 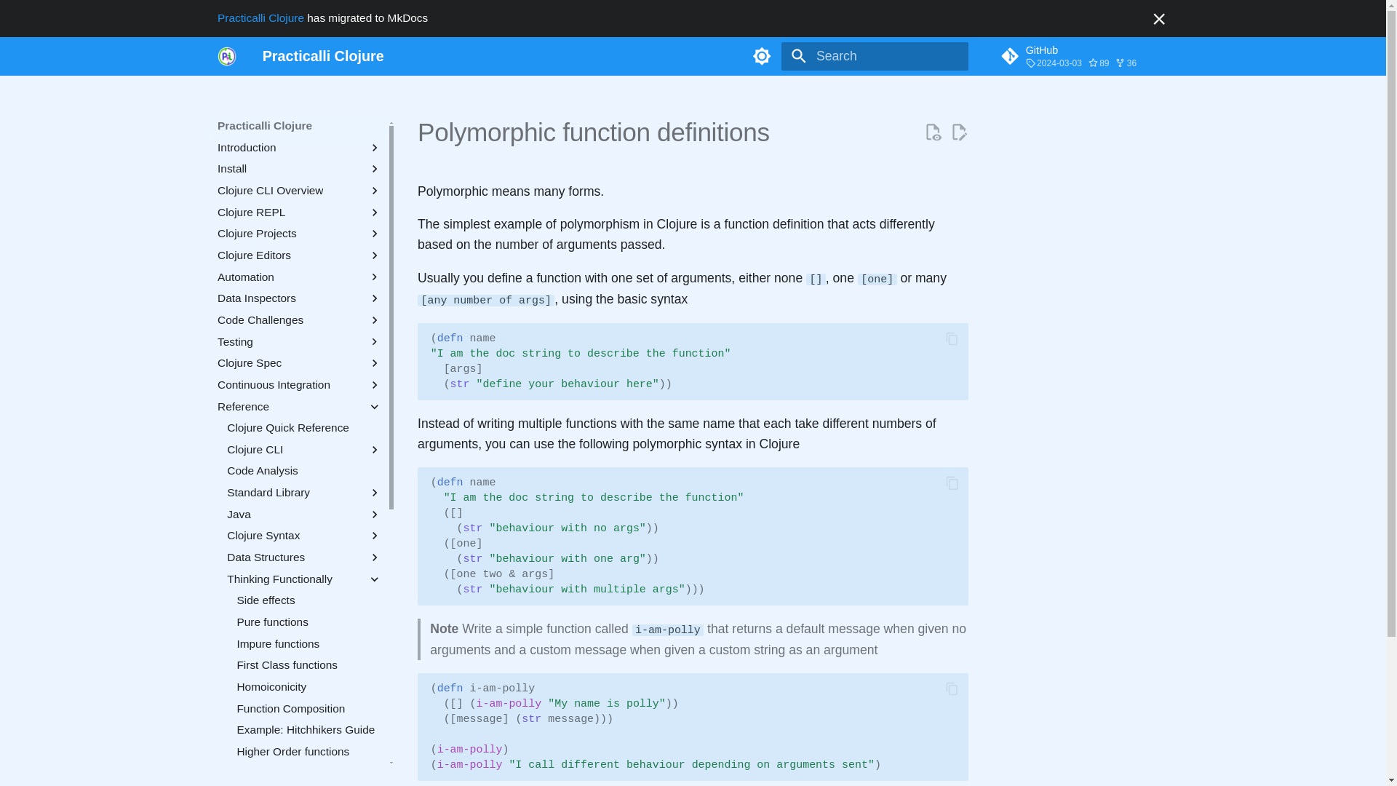 I want to click on Practicalli Clojure, so click(x=323, y=55).